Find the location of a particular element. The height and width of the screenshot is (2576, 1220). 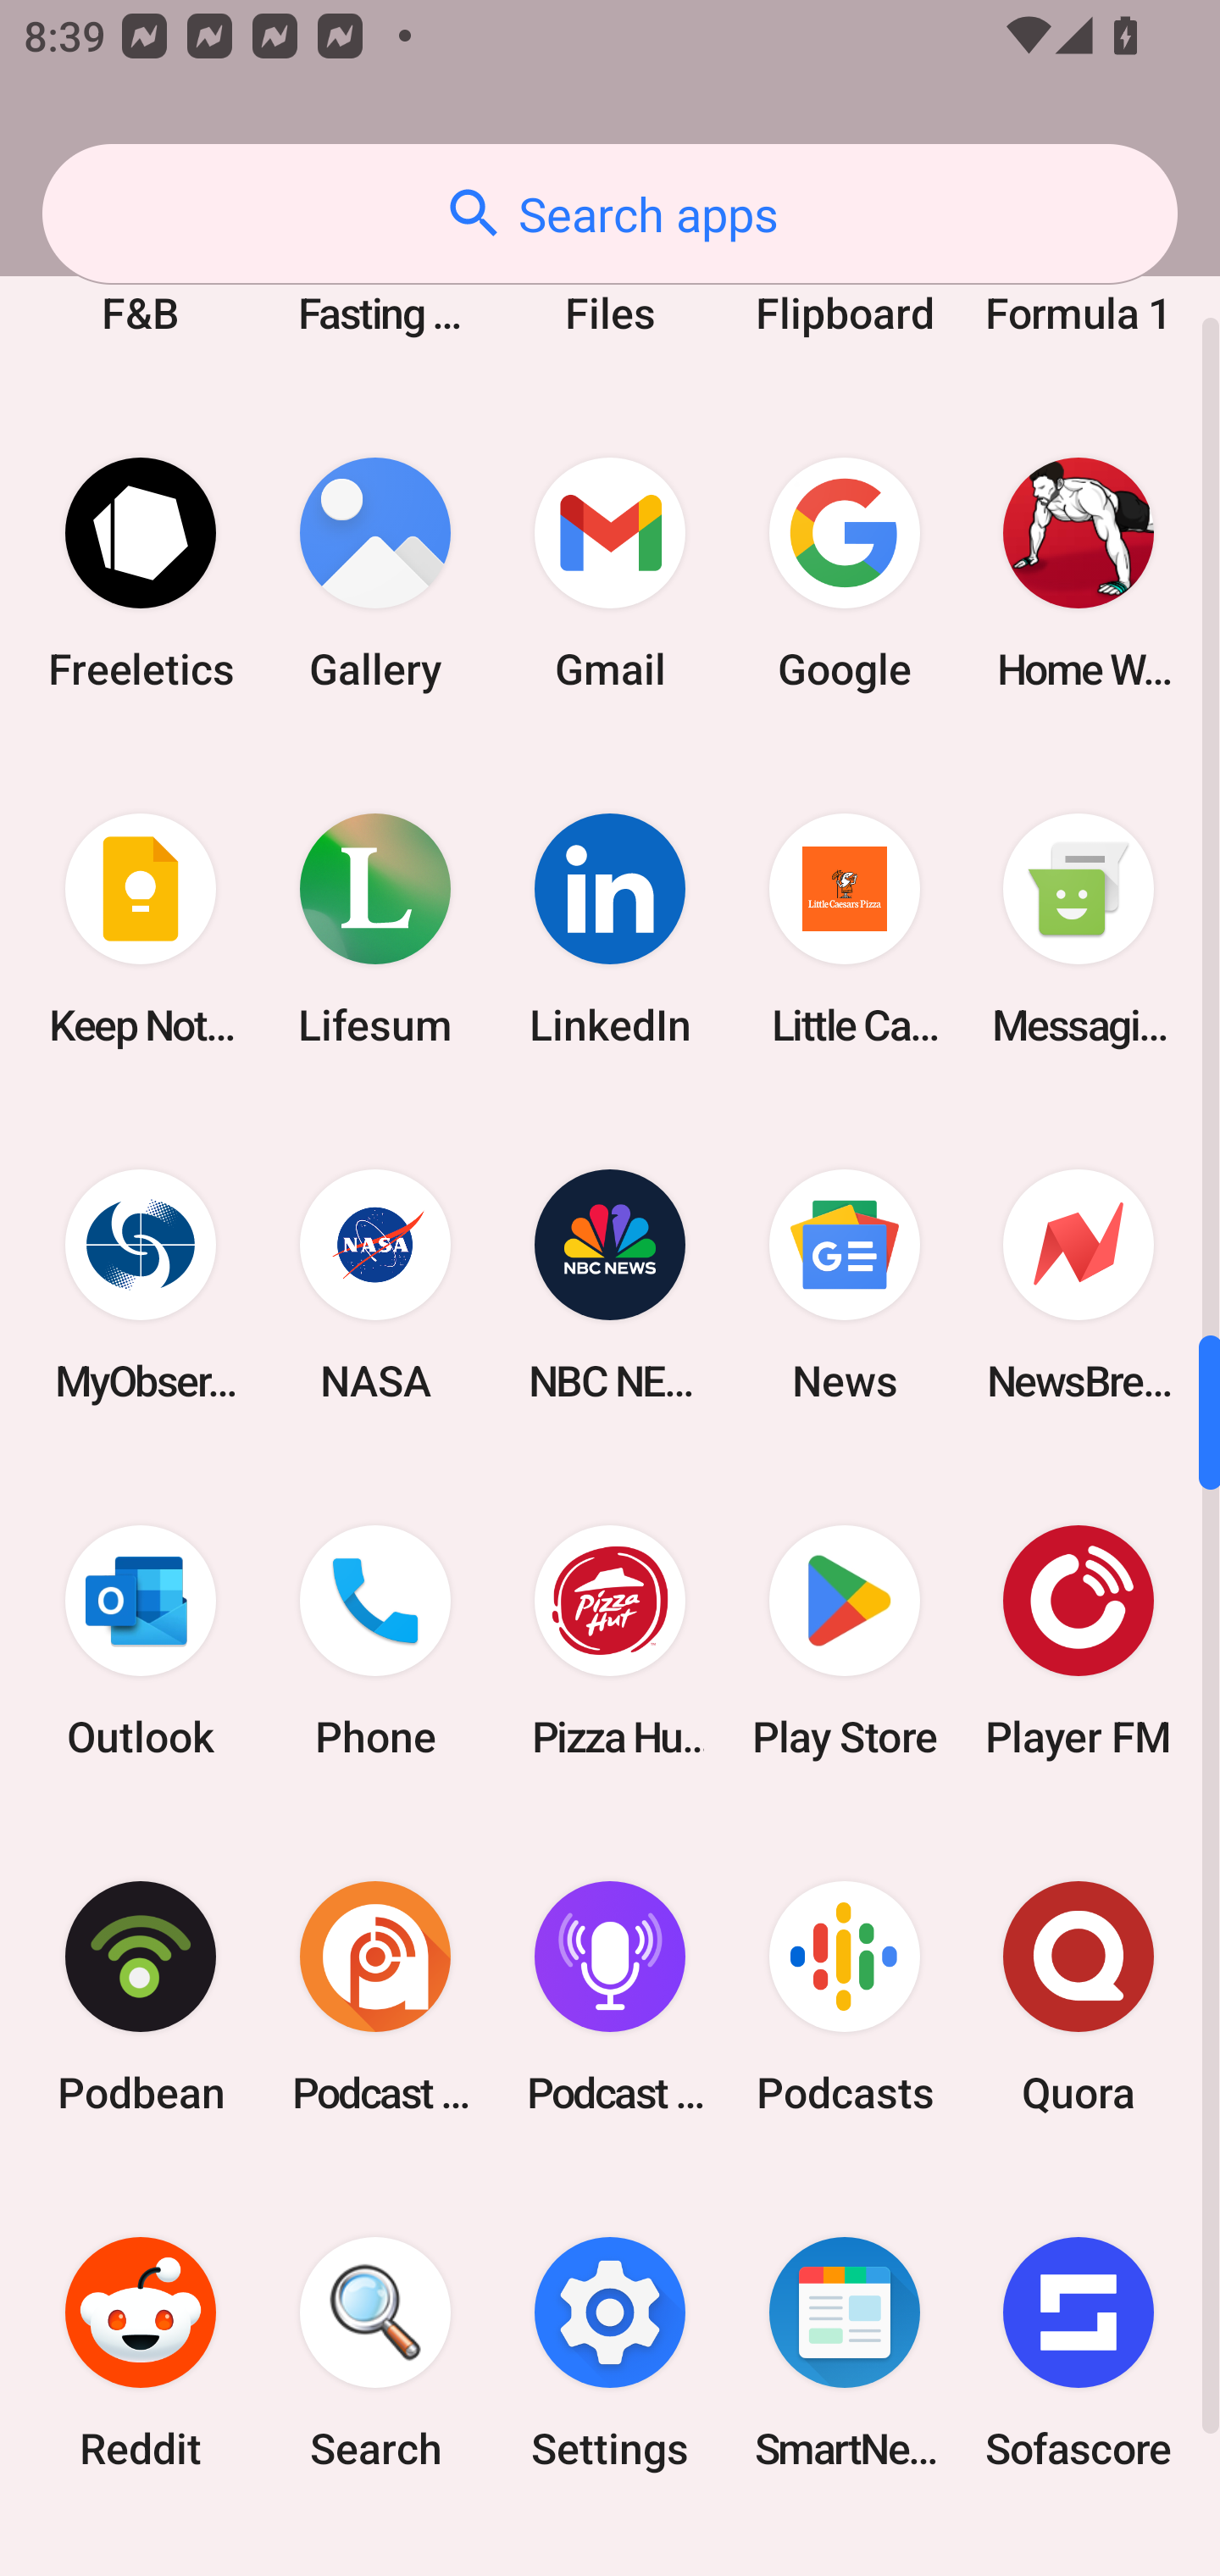

Play Store is located at coordinates (844, 1641).